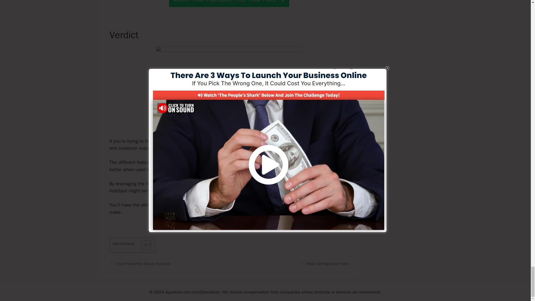  What do you see at coordinates (171, 141) in the screenshot?
I see `CRM system` at bounding box center [171, 141].